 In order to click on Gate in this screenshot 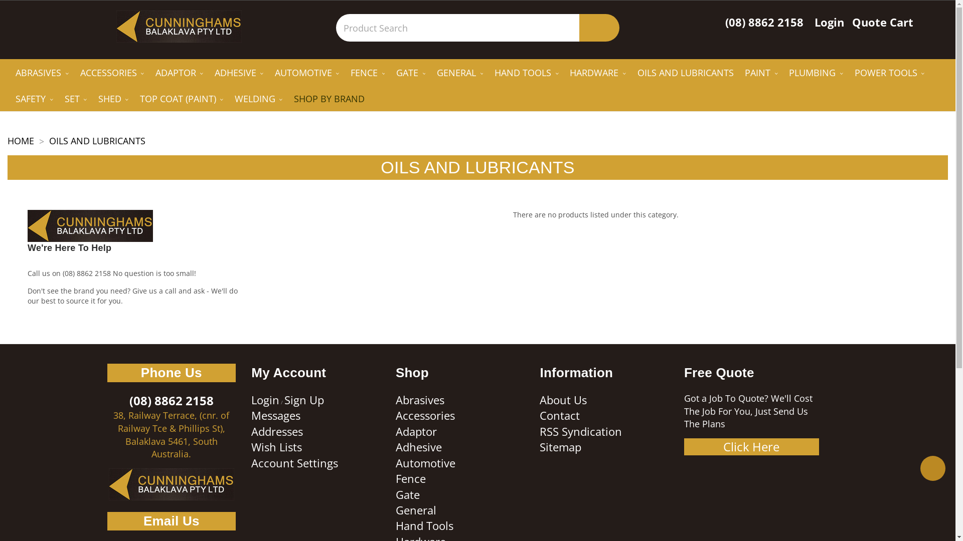, I will do `click(408, 494)`.